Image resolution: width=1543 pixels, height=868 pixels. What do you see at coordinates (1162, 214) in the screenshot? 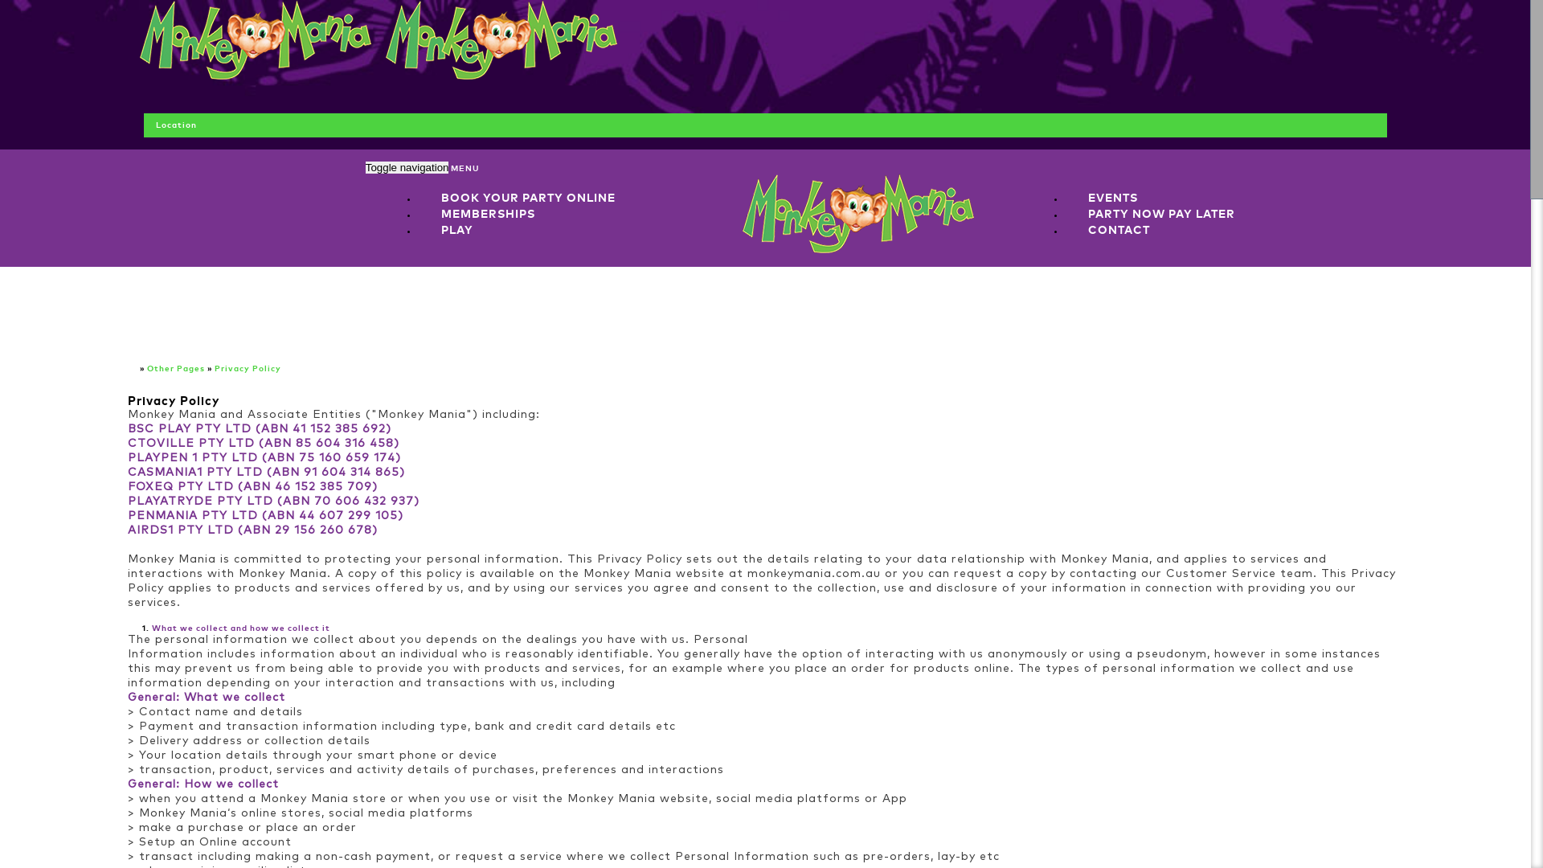
I see `PARTY NOW PAY LATER` at bounding box center [1162, 214].